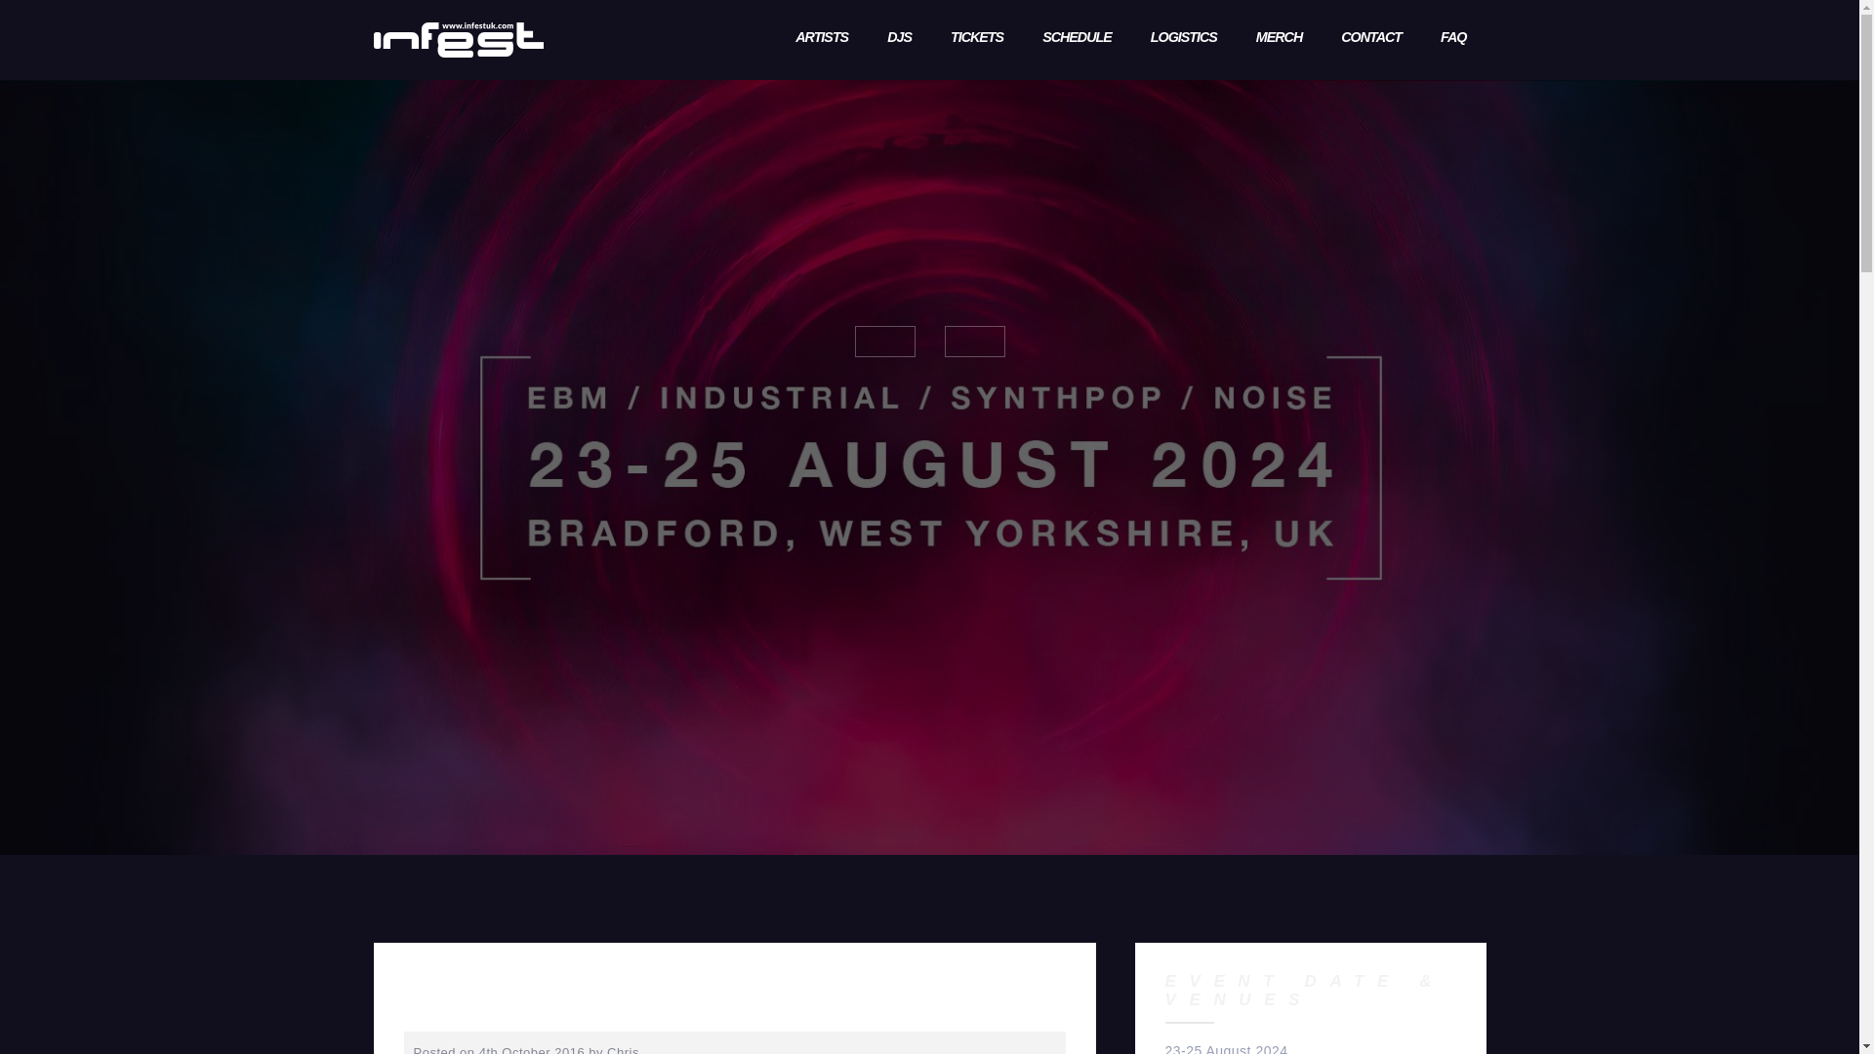 This screenshot has width=1874, height=1054. I want to click on TICKETS, so click(976, 39).